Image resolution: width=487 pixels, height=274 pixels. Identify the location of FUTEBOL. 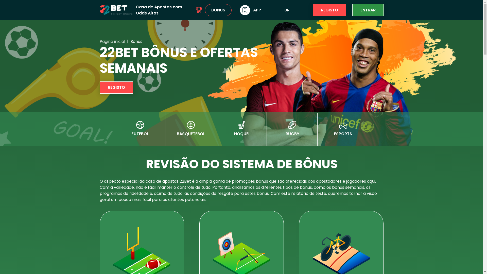
(140, 129).